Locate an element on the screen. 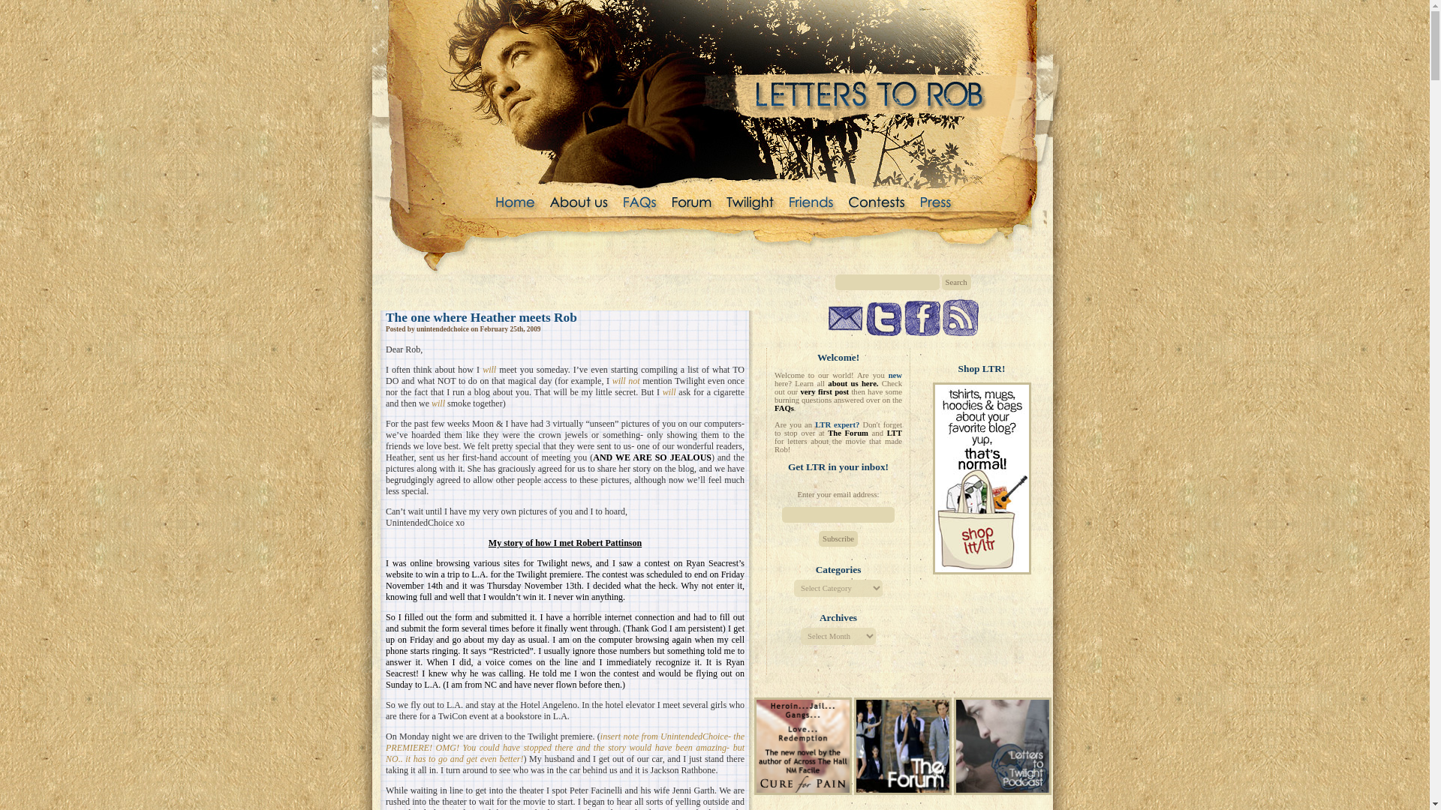 This screenshot has height=810, width=1441. Facebook. Let's DO this! is located at coordinates (921, 318).